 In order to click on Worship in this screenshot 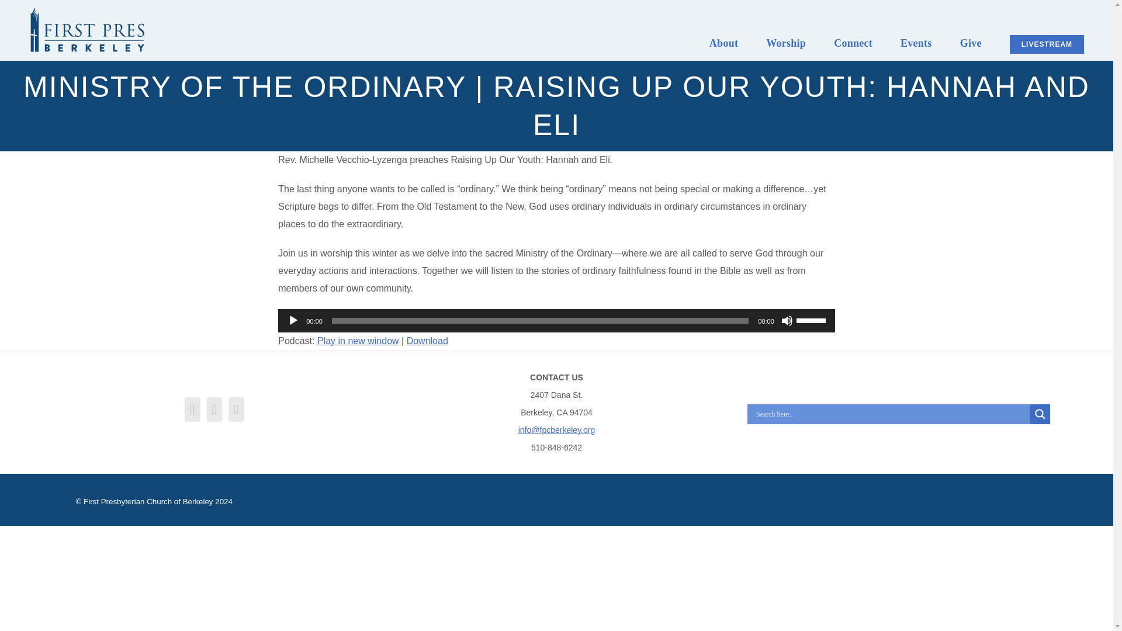, I will do `click(785, 44)`.